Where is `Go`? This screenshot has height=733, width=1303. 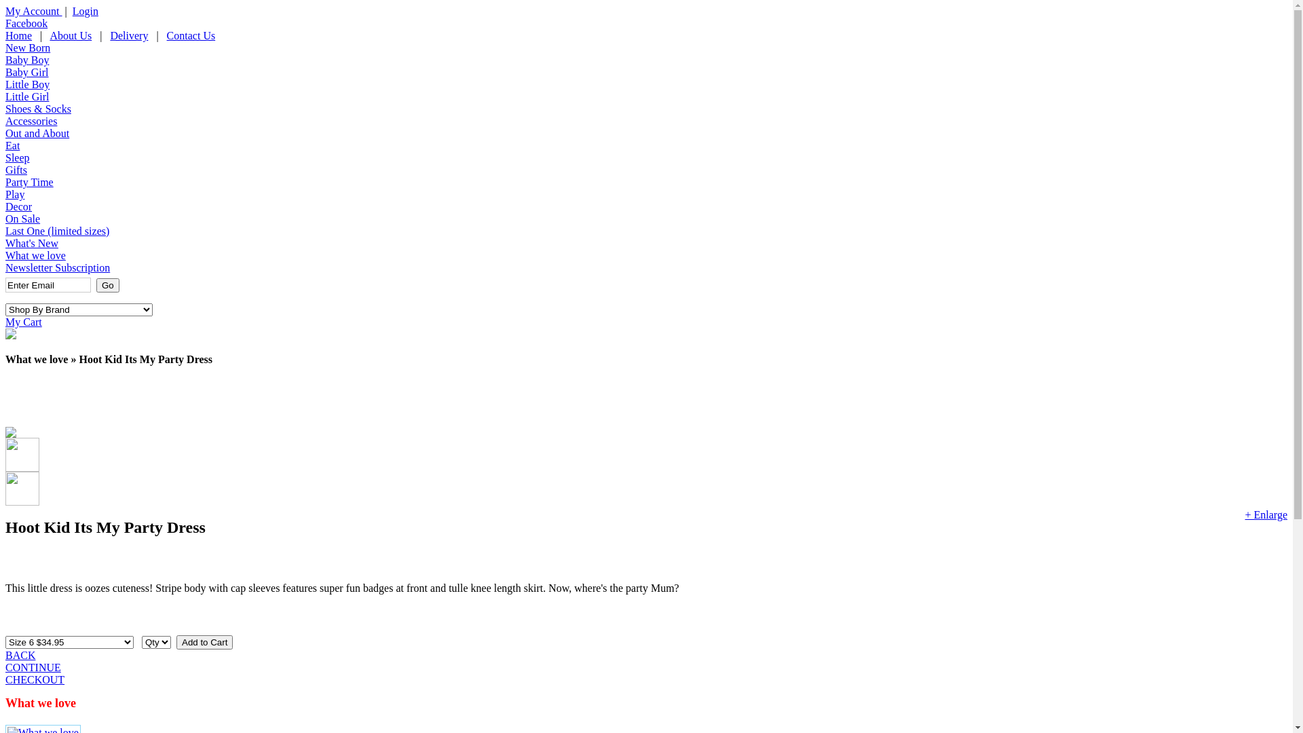
Go is located at coordinates (108, 285).